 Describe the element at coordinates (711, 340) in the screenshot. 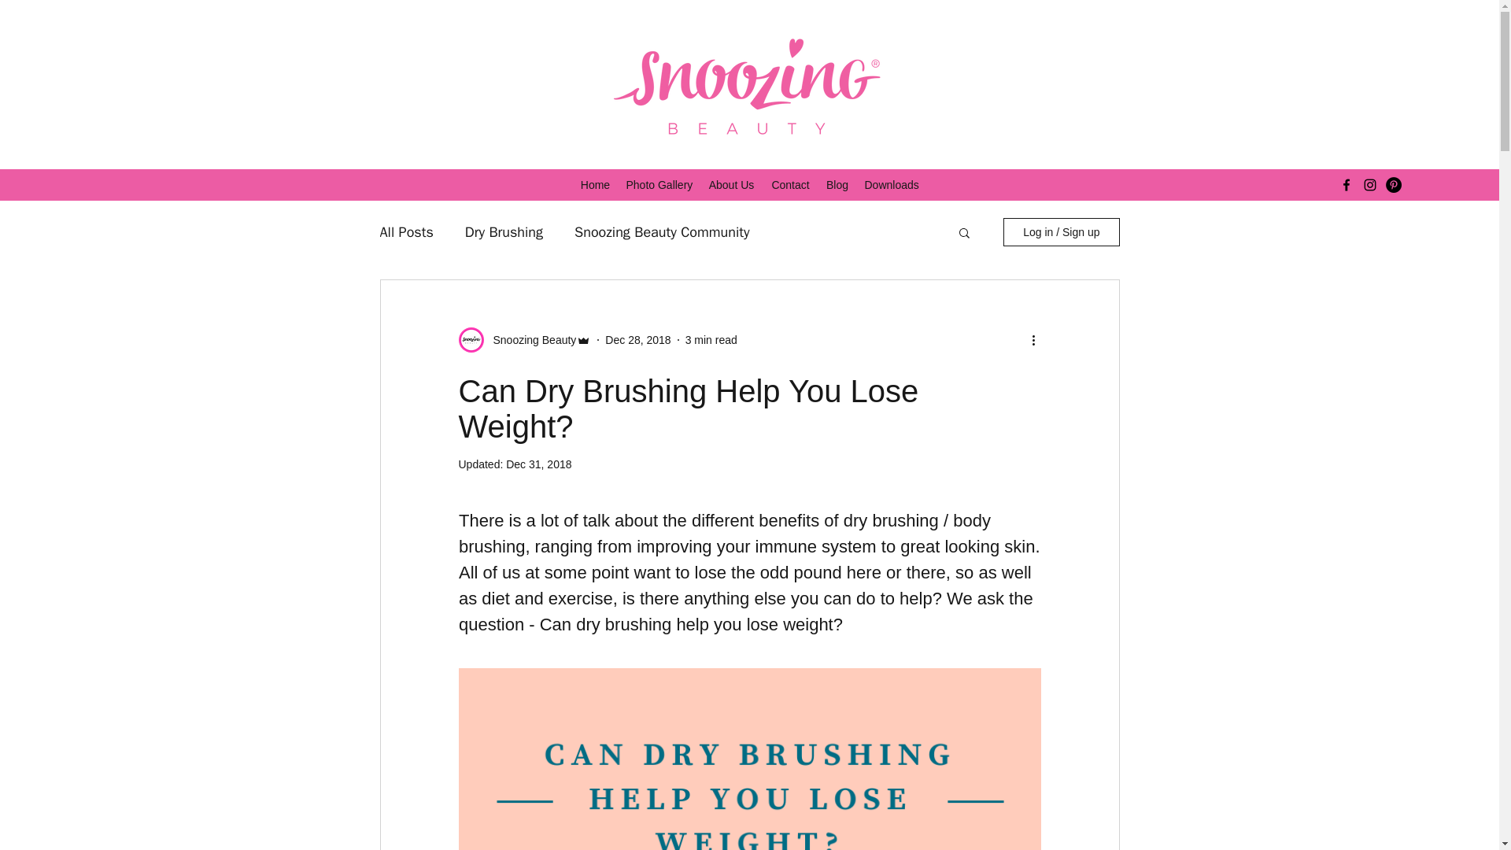

I see `3 min read` at that location.